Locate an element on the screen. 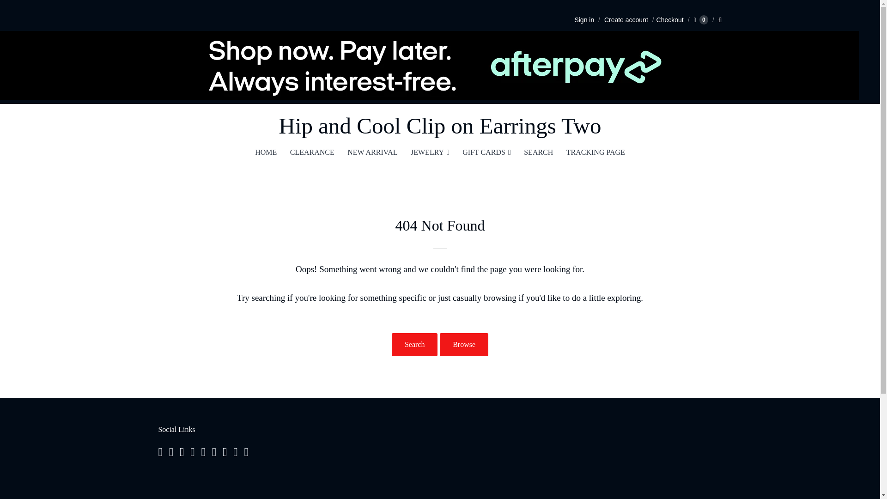 The image size is (887, 499). TRACKING PAGE is located at coordinates (595, 152).